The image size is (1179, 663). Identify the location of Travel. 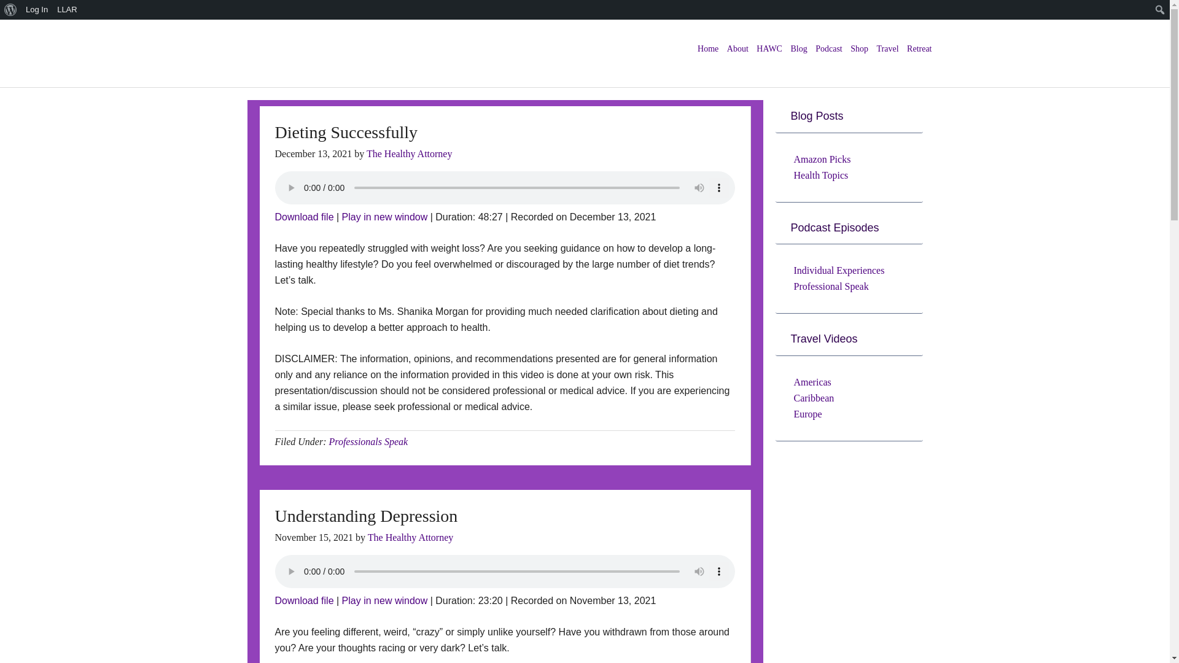
(887, 49).